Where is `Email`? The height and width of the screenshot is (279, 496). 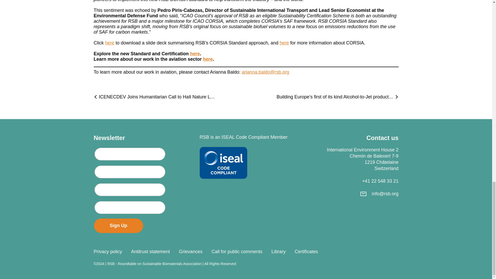
Email is located at coordinates (130, 190).